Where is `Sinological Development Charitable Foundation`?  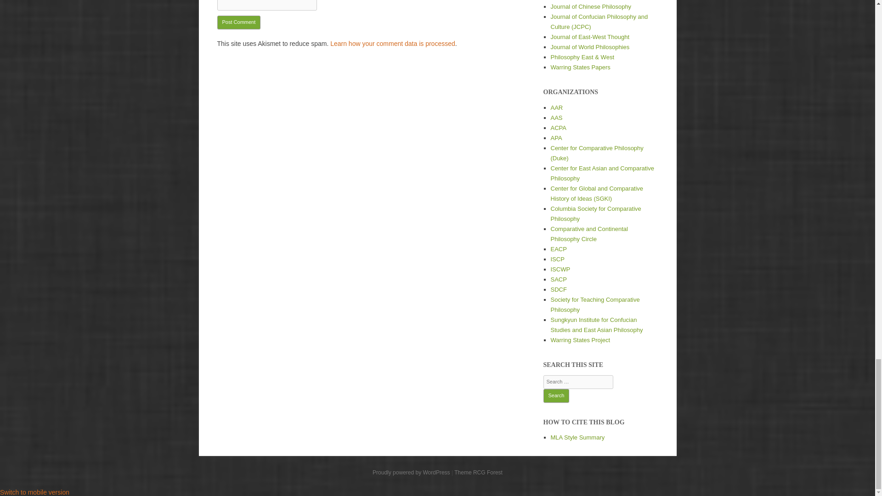 Sinological Development Charitable Foundation is located at coordinates (558, 289).